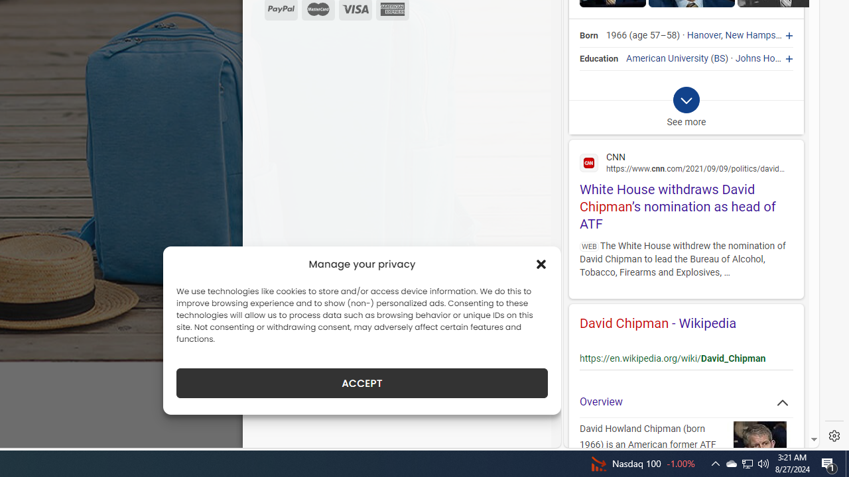 This screenshot has height=477, width=849. Describe the element at coordinates (686, 101) in the screenshot. I see `Class: b_exp_chevron_svg b_expmob_chev` at that location.